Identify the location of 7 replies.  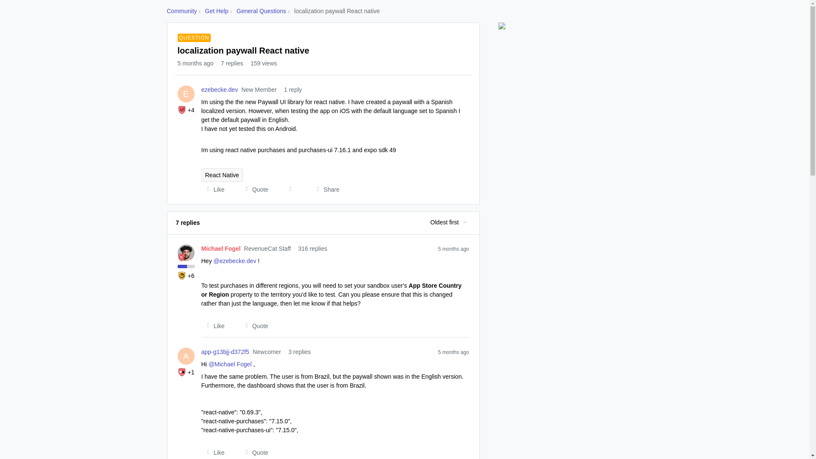
(232, 63).